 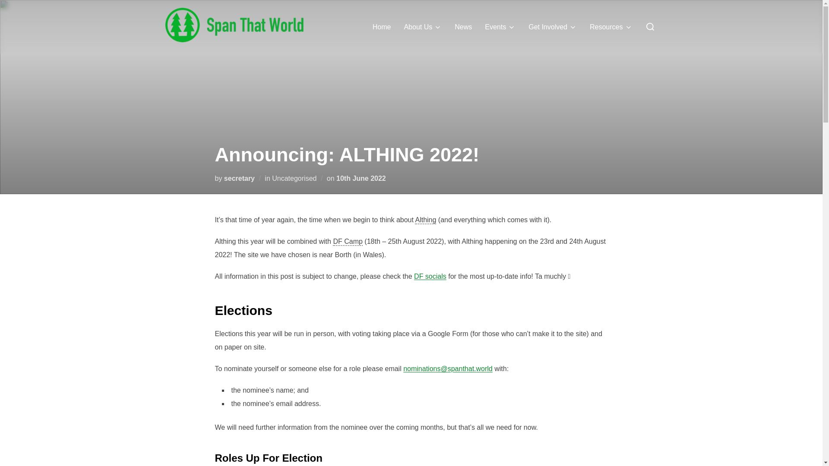 I want to click on Resources, so click(x=611, y=27).